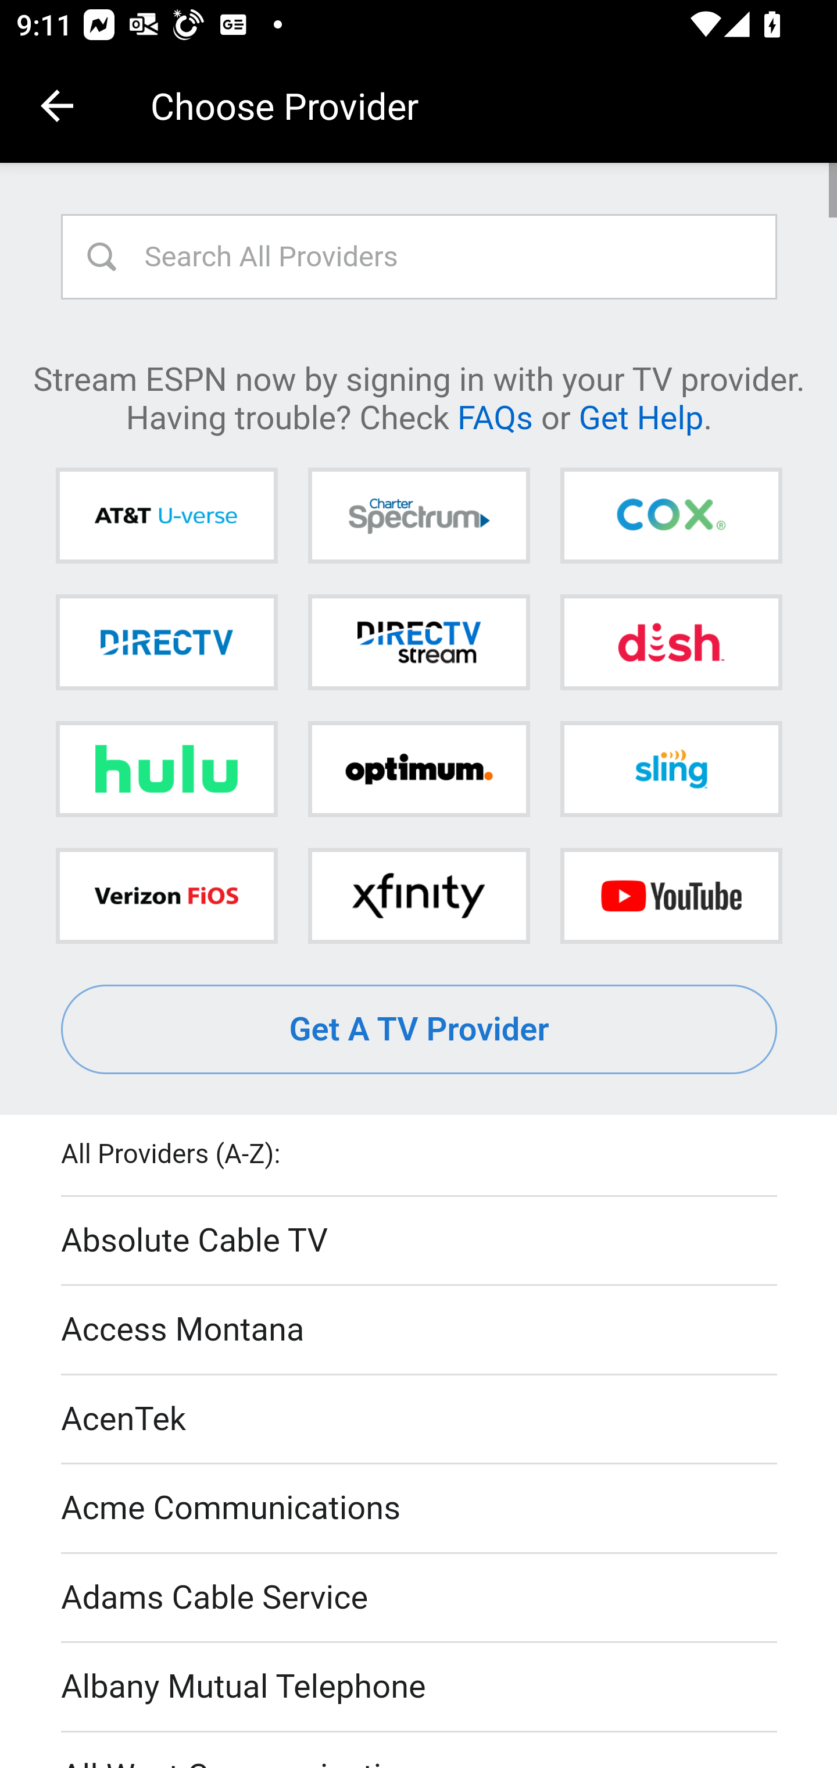 The image size is (837, 1768). What do you see at coordinates (420, 1029) in the screenshot?
I see `Get A TV Provider` at bounding box center [420, 1029].